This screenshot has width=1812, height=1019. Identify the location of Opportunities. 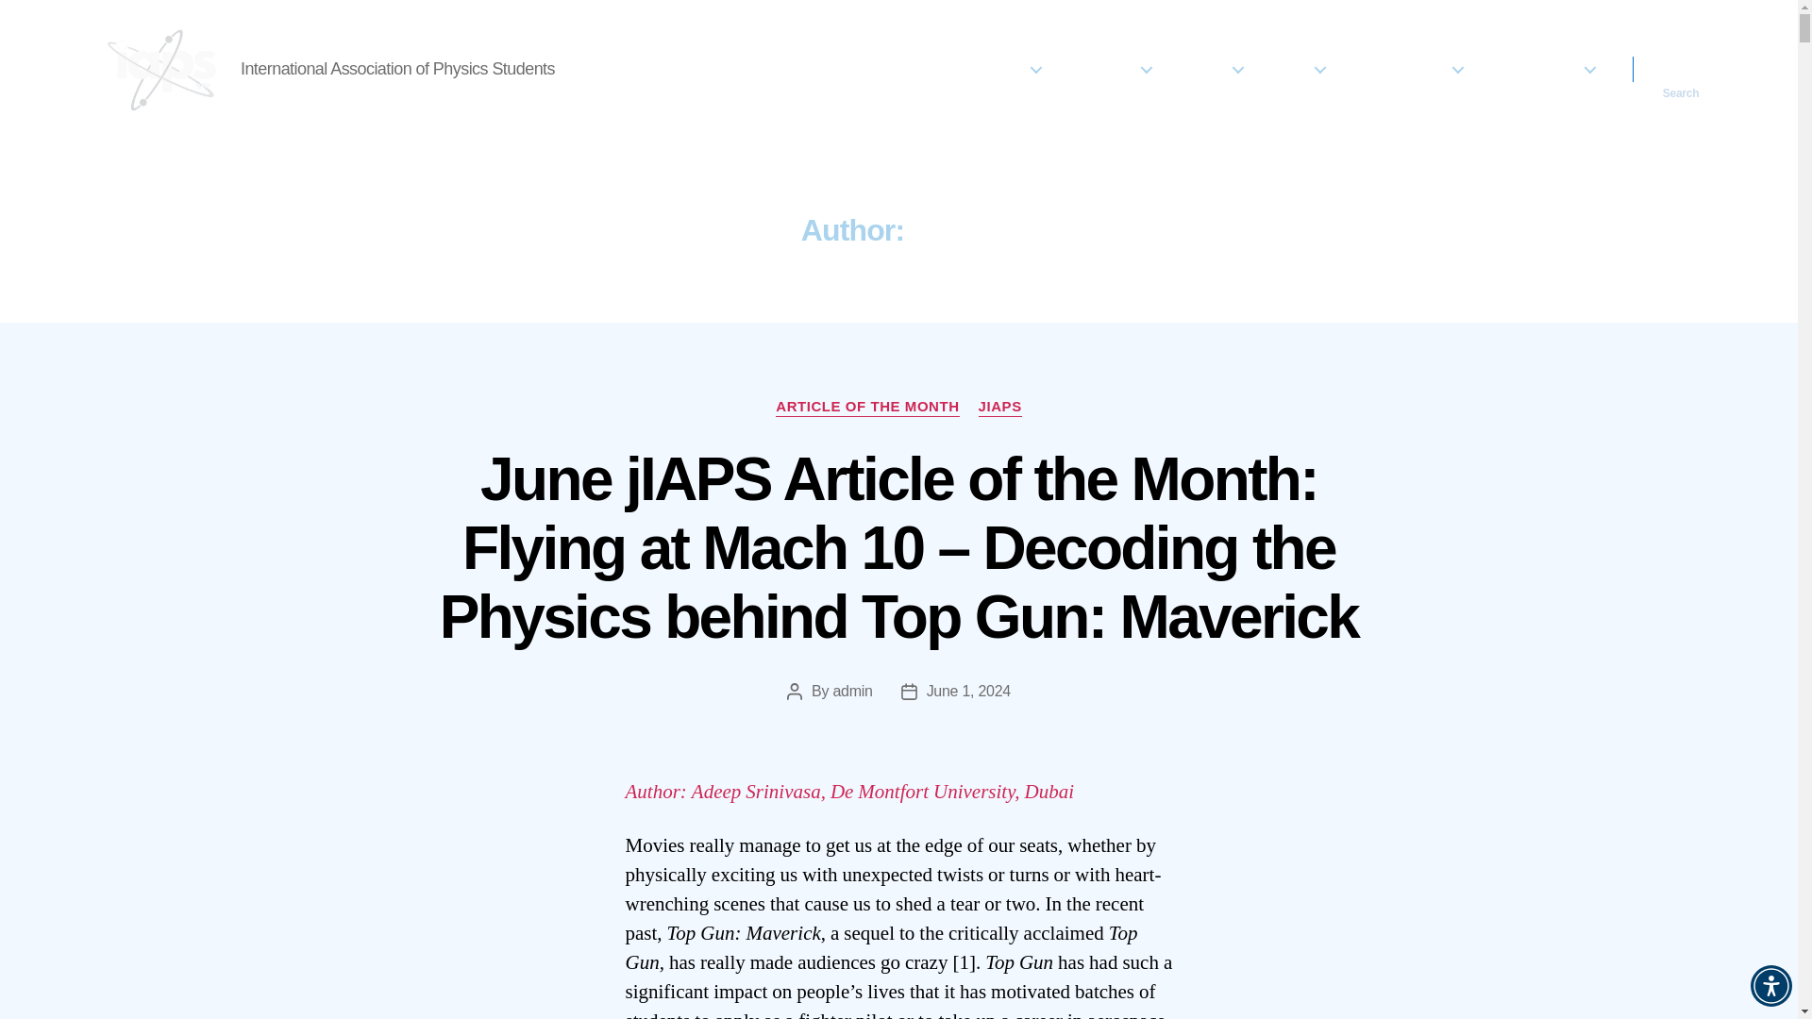
(1404, 68).